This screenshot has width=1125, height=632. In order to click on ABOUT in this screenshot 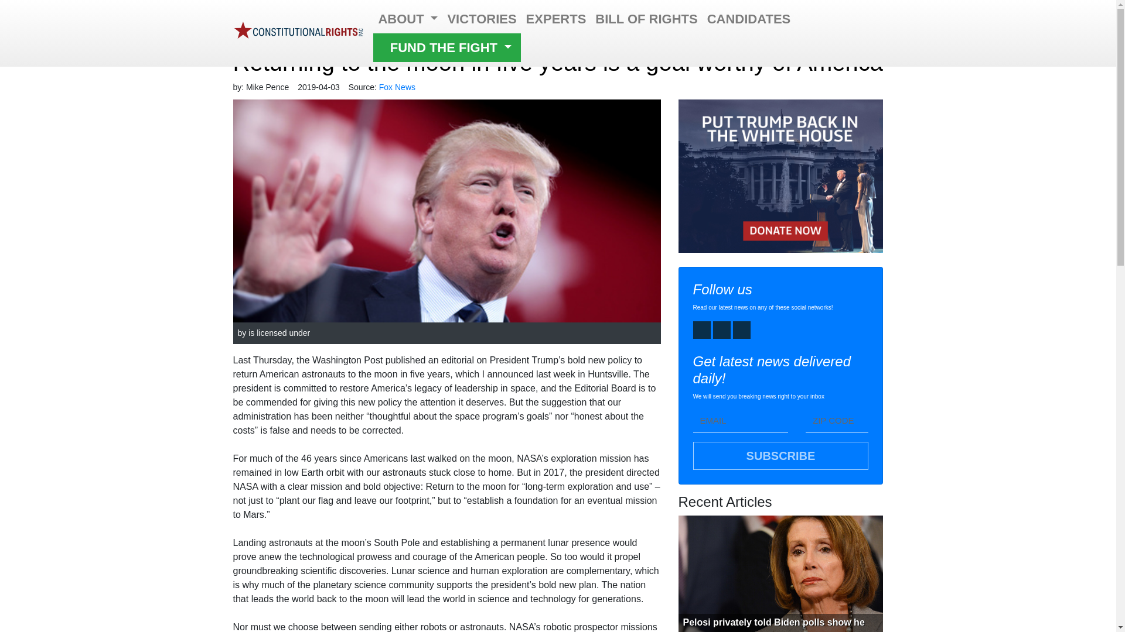, I will do `click(408, 19)`.